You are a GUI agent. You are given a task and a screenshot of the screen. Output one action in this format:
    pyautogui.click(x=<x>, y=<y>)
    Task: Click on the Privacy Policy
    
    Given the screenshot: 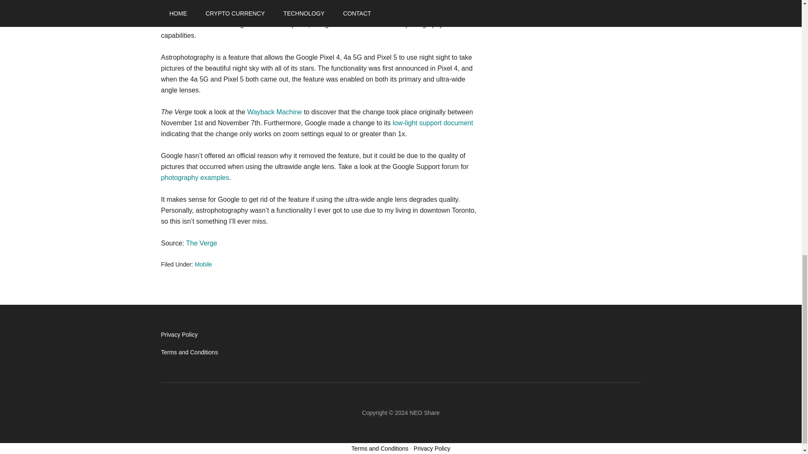 What is the action you would take?
    pyautogui.click(x=179, y=335)
    